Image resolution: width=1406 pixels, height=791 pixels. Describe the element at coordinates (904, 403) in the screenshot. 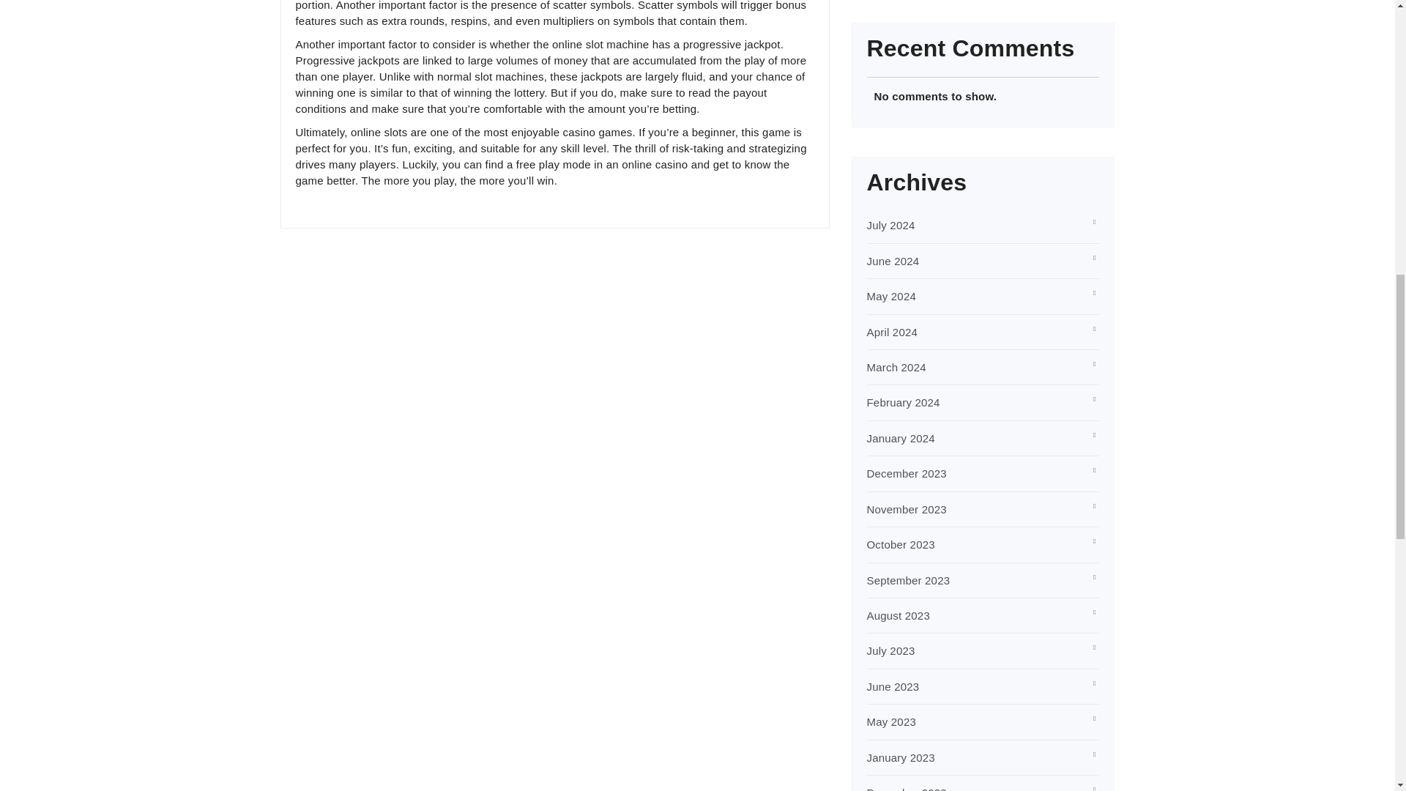

I see `February 2024` at that location.